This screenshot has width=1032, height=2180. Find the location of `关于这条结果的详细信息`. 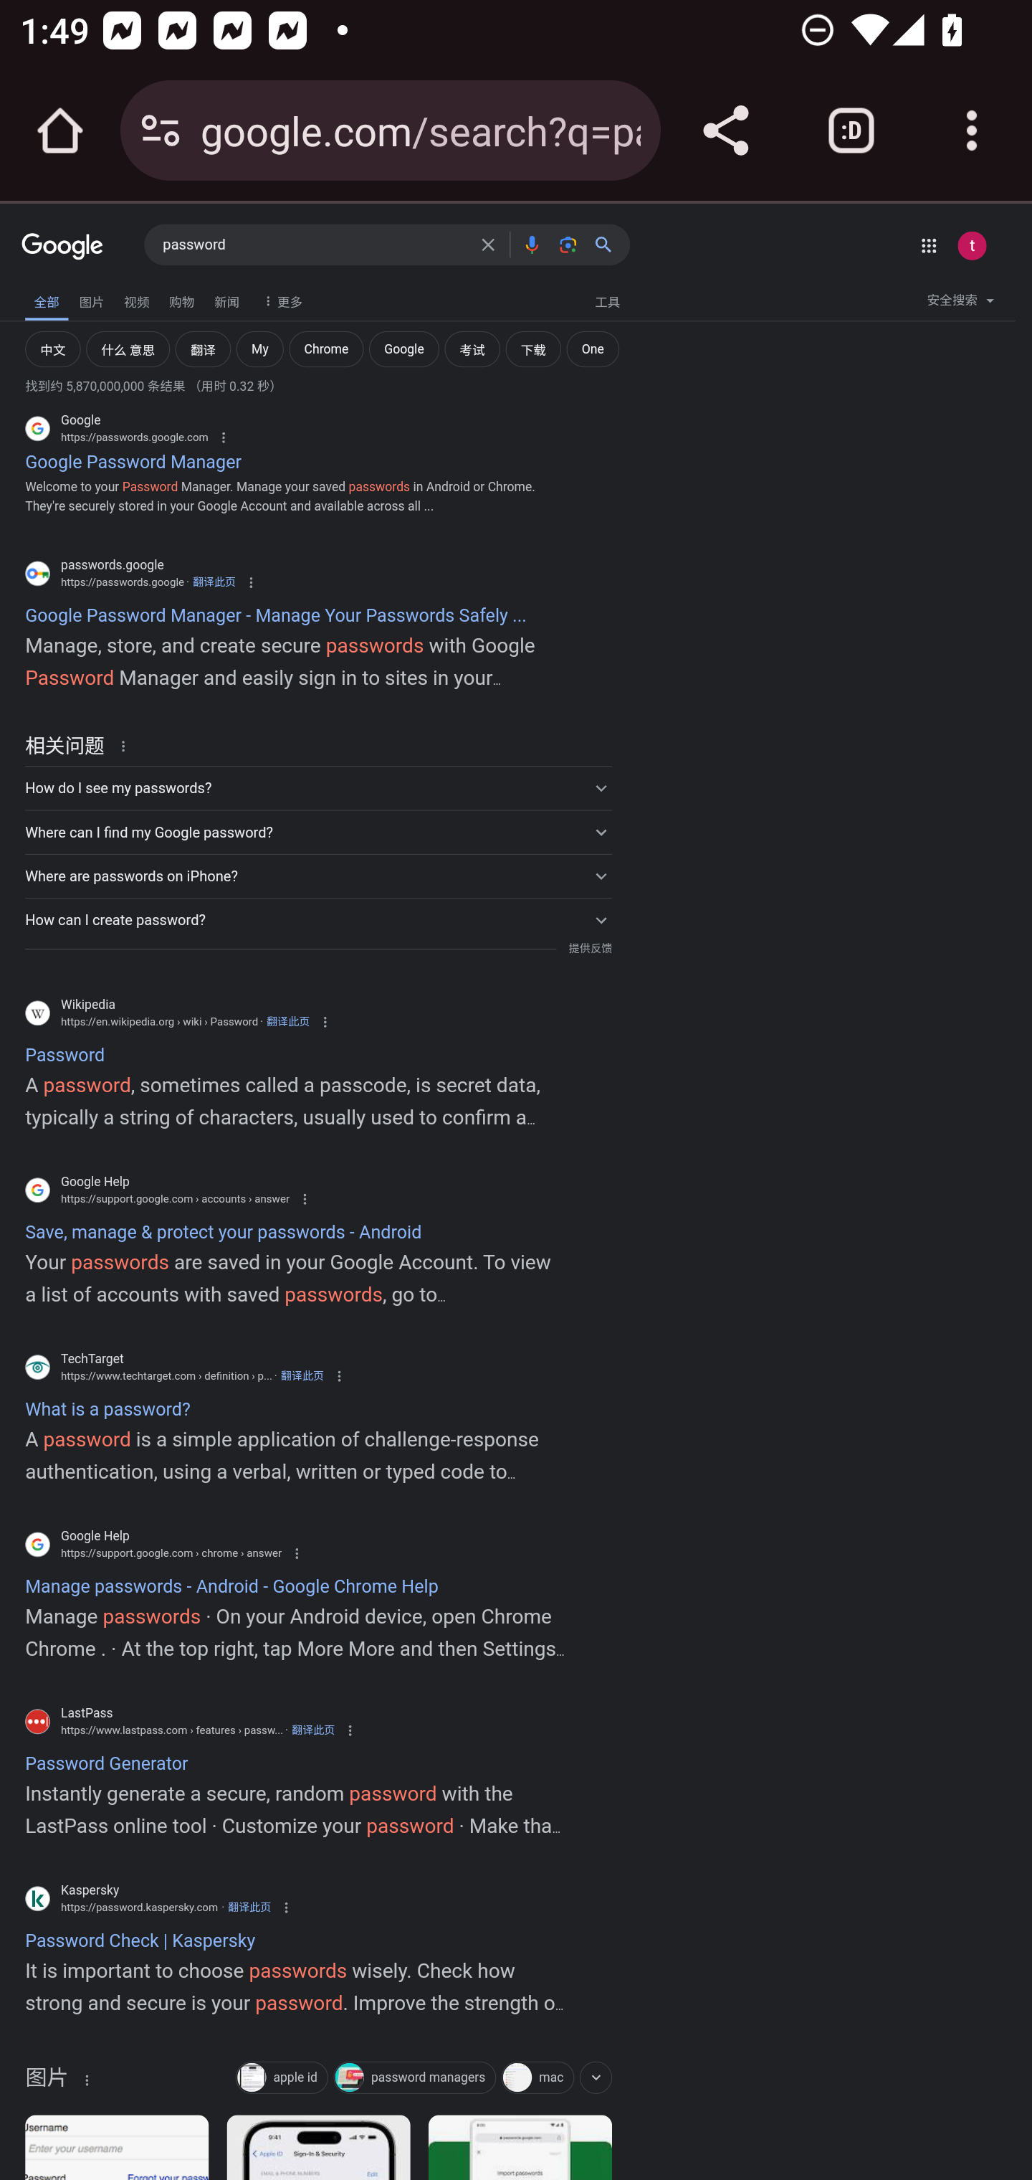

关于这条结果的详细信息 is located at coordinates (85, 2078).